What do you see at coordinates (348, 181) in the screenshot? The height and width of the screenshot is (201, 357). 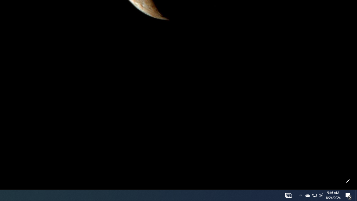 I see `Customize this page` at bounding box center [348, 181].